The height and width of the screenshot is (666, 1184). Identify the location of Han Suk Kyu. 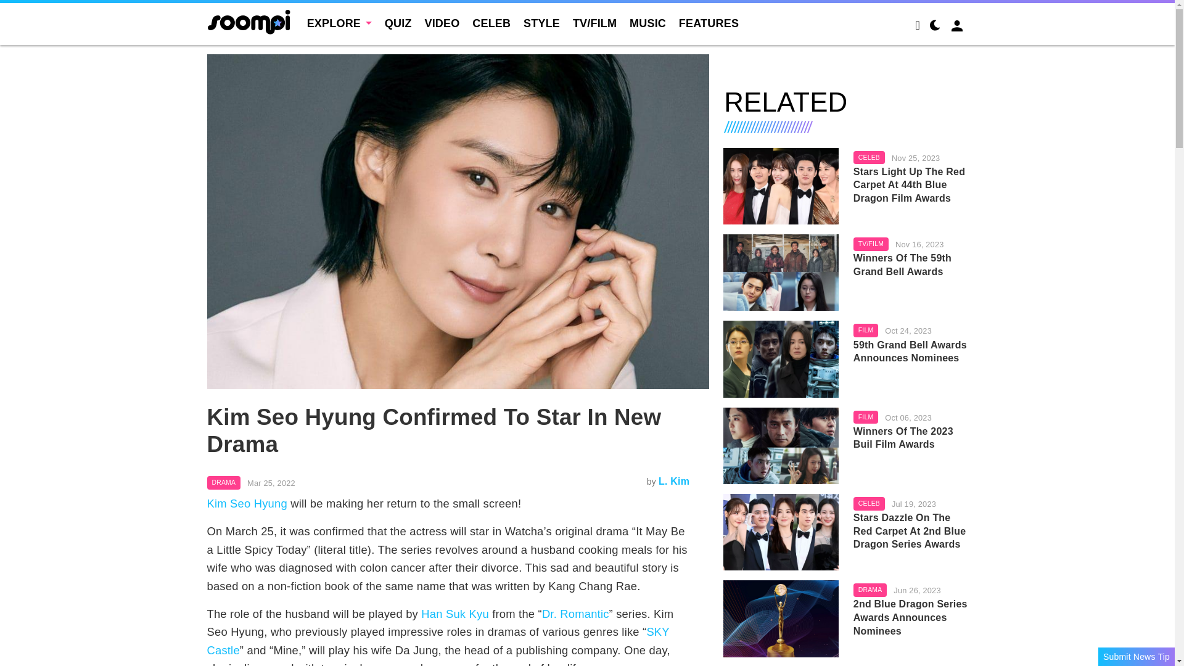
(455, 613).